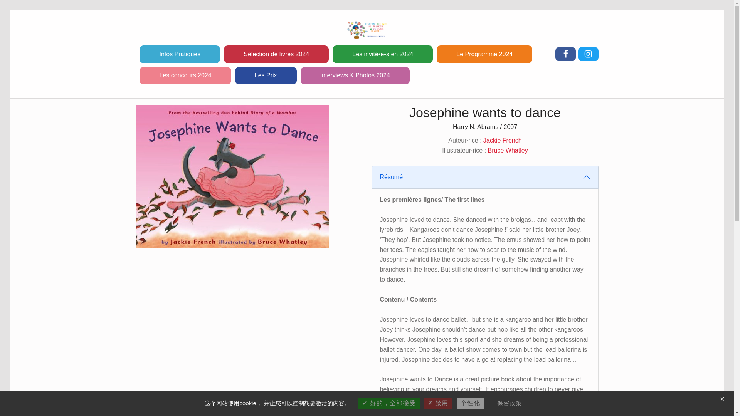 The height and width of the screenshot is (416, 740). I want to click on Bruce Whatley, so click(508, 150).